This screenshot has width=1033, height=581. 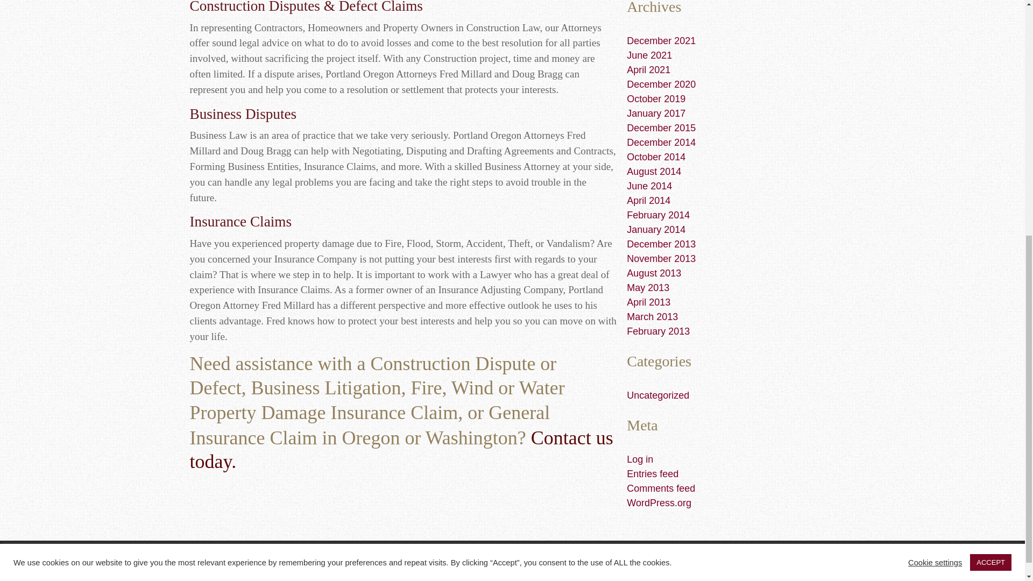 I want to click on August 2014, so click(x=654, y=171).